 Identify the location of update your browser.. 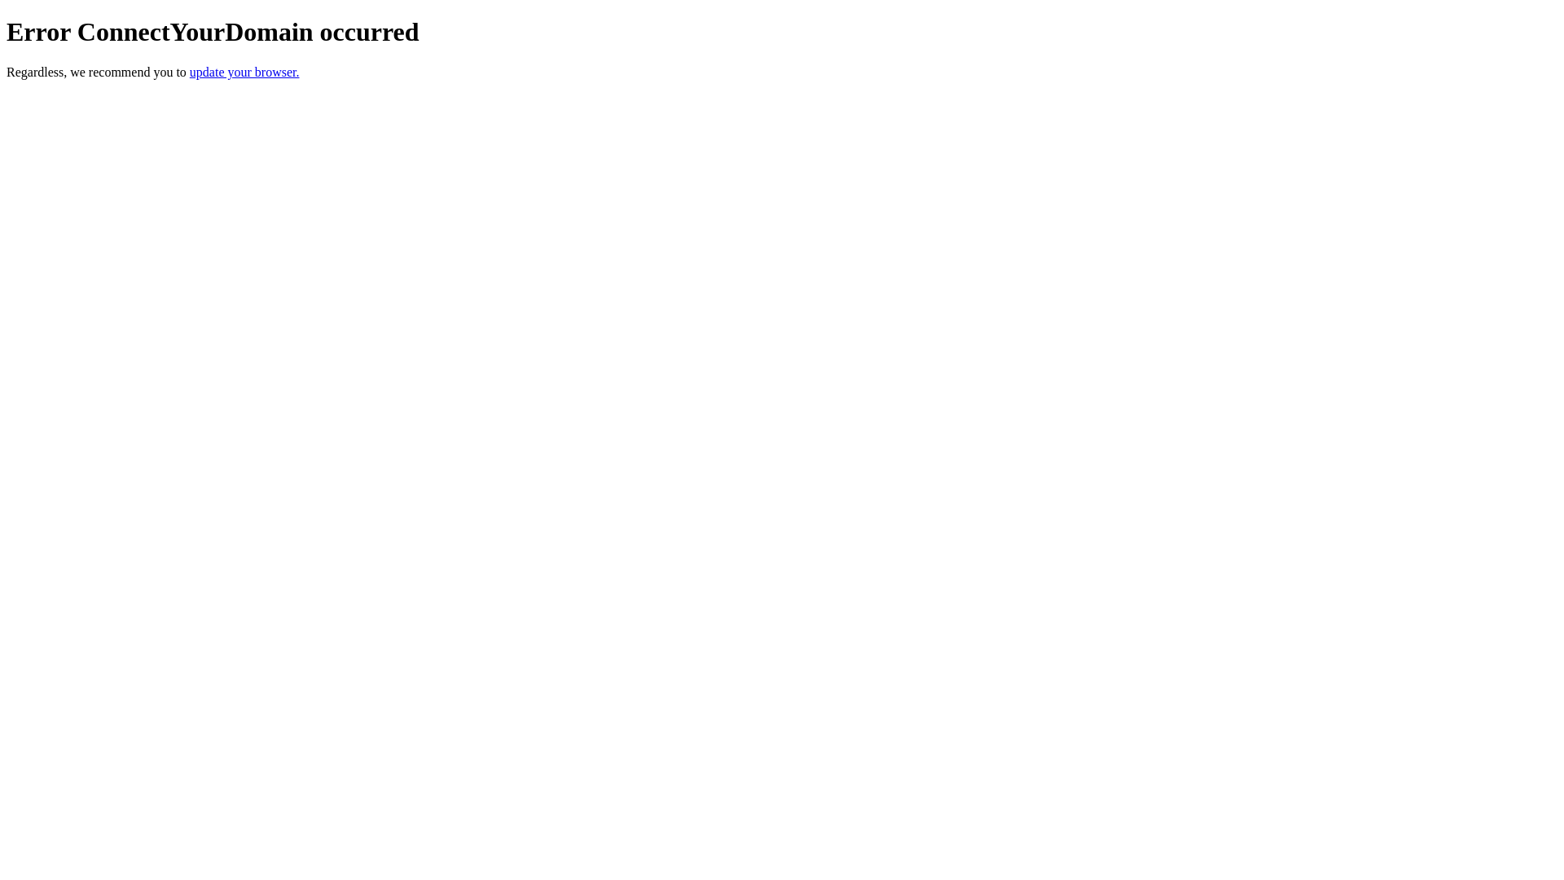
(244, 72).